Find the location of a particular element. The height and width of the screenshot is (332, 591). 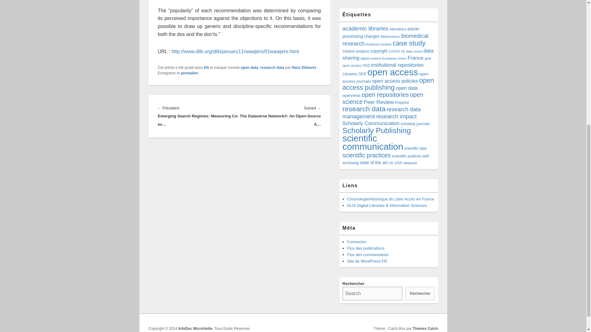

academic libraries is located at coordinates (365, 28).